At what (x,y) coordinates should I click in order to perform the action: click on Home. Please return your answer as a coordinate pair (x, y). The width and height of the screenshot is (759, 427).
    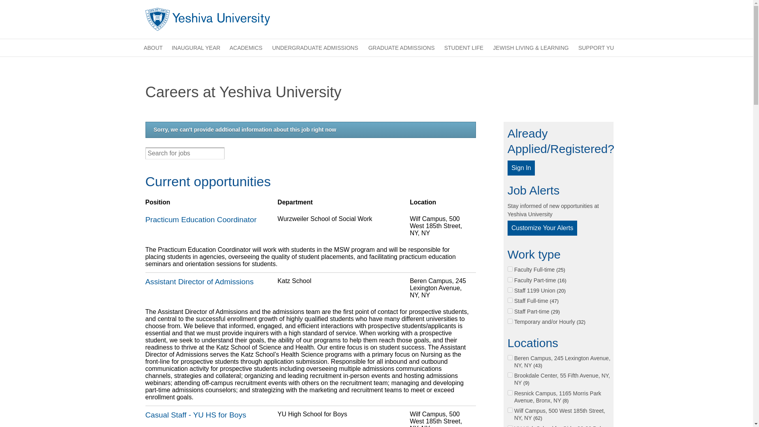
    Looking at the image, I should click on (208, 19).